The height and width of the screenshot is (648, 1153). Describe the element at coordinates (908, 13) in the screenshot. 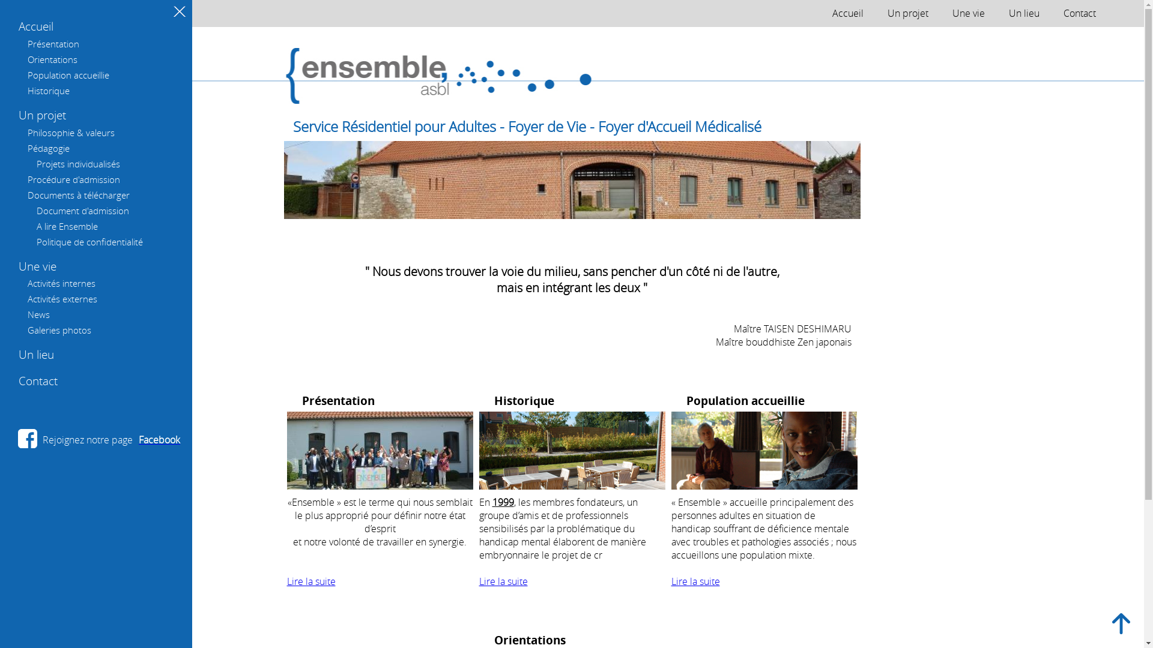

I see `Un projet` at that location.